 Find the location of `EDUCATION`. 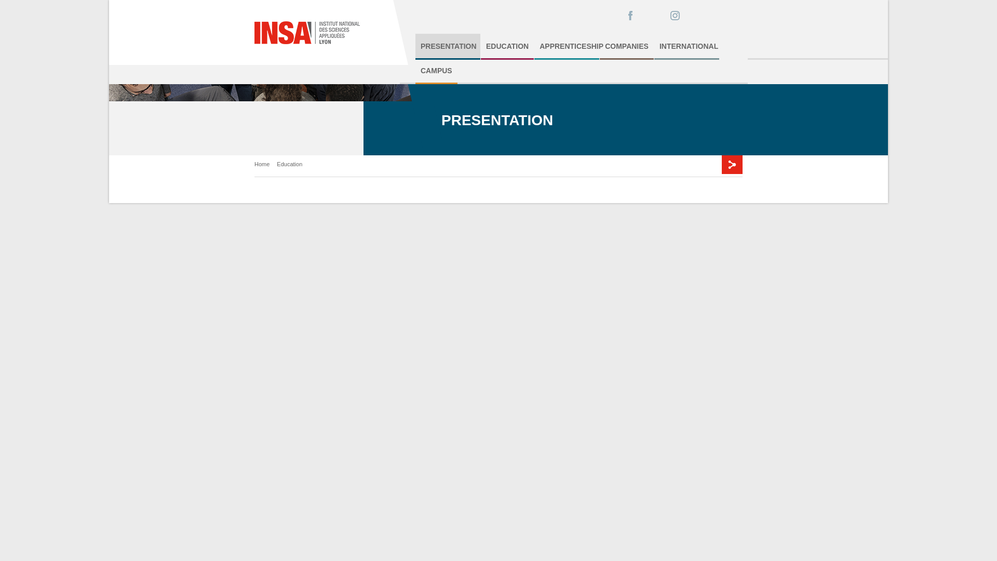

EDUCATION is located at coordinates (507, 46).